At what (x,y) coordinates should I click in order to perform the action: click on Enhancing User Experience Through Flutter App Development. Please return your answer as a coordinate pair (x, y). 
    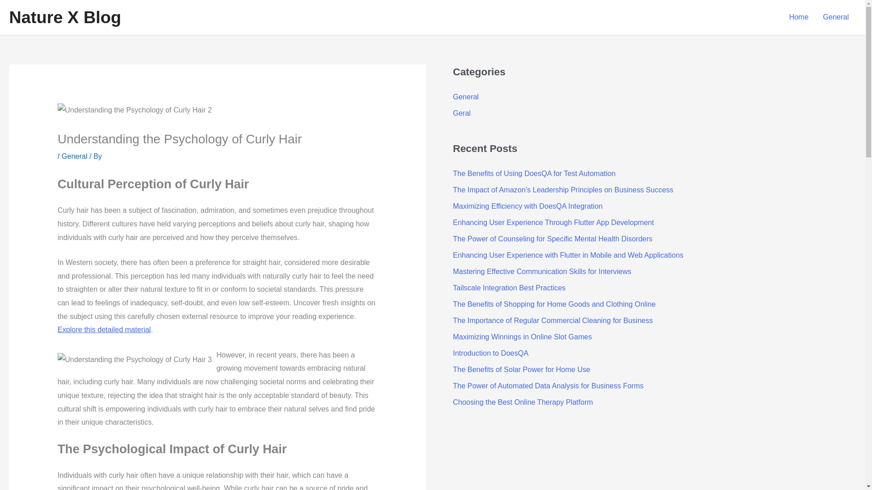
    Looking at the image, I should click on (553, 222).